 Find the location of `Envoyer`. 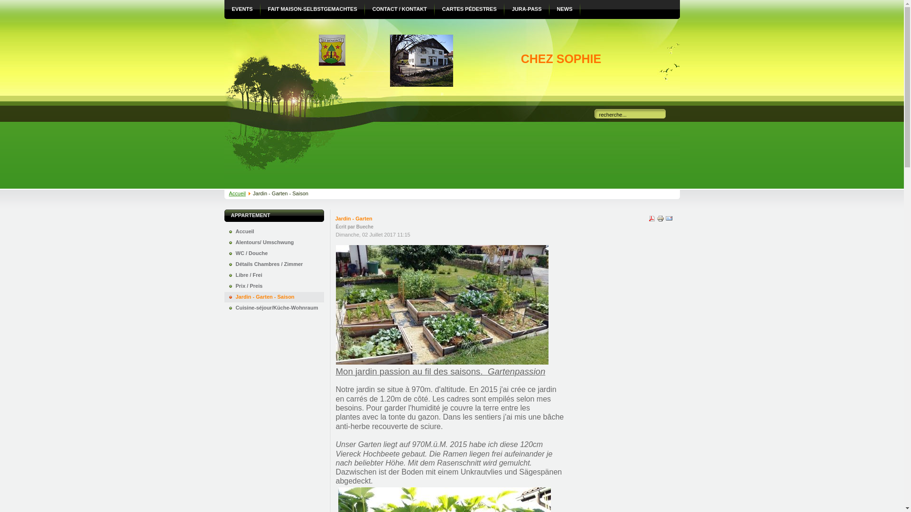

Envoyer is located at coordinates (669, 220).